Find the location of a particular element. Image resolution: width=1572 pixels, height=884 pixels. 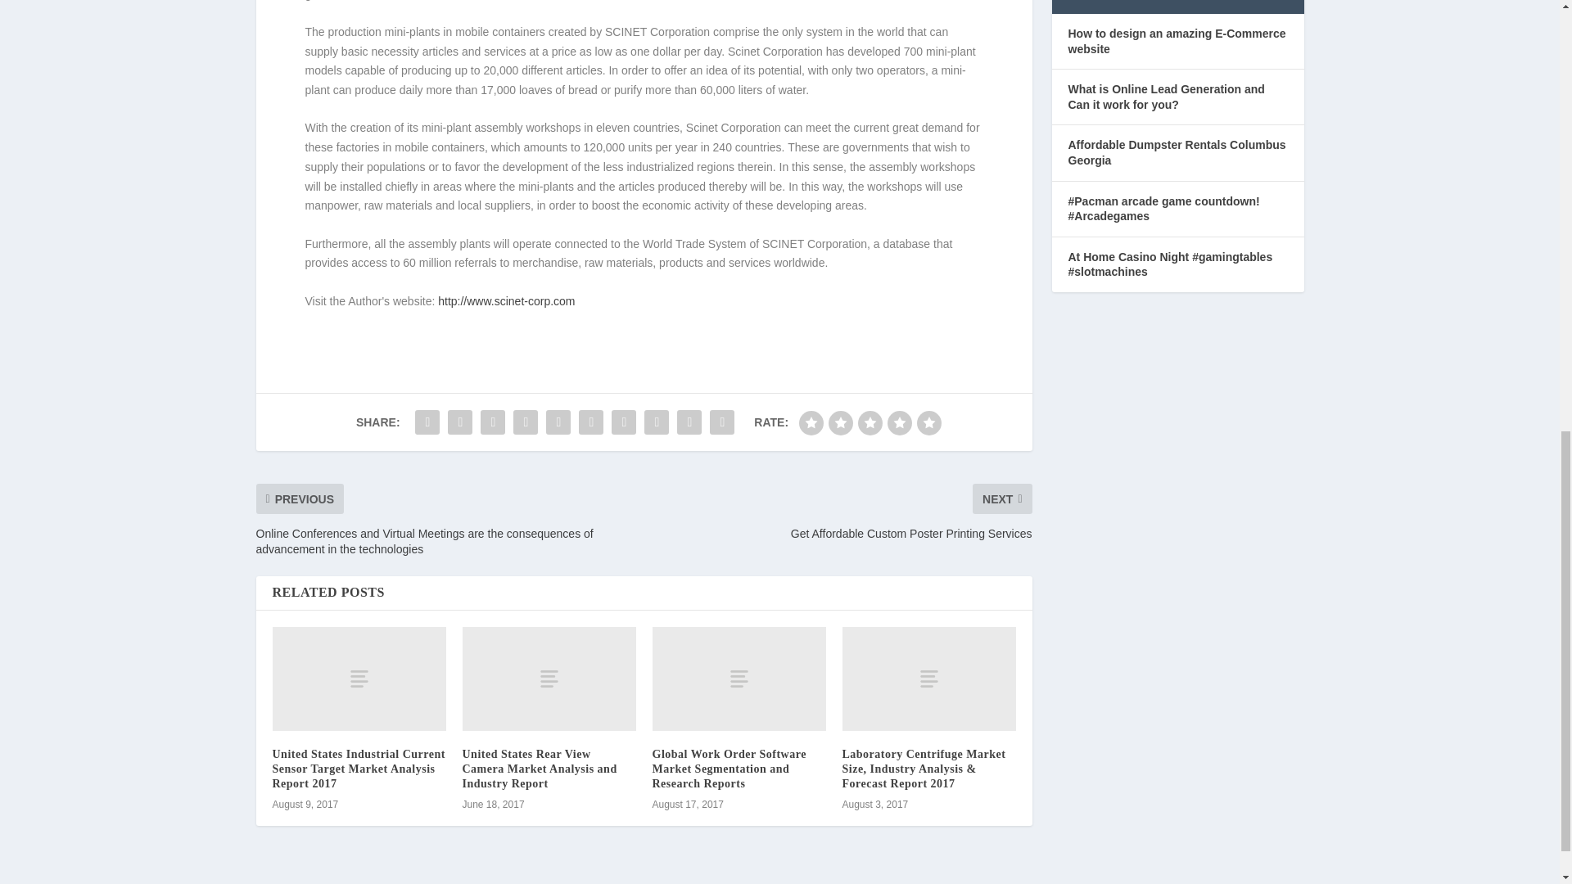

bad is located at coordinates (811, 423).